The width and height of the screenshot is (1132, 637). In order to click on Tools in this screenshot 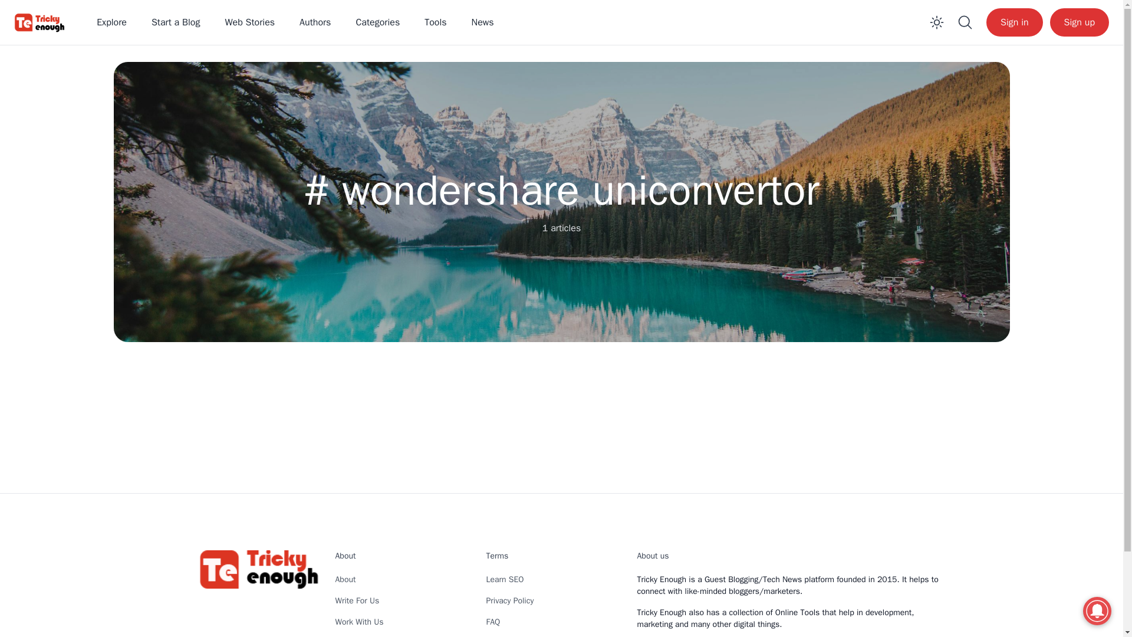, I will do `click(435, 22)`.